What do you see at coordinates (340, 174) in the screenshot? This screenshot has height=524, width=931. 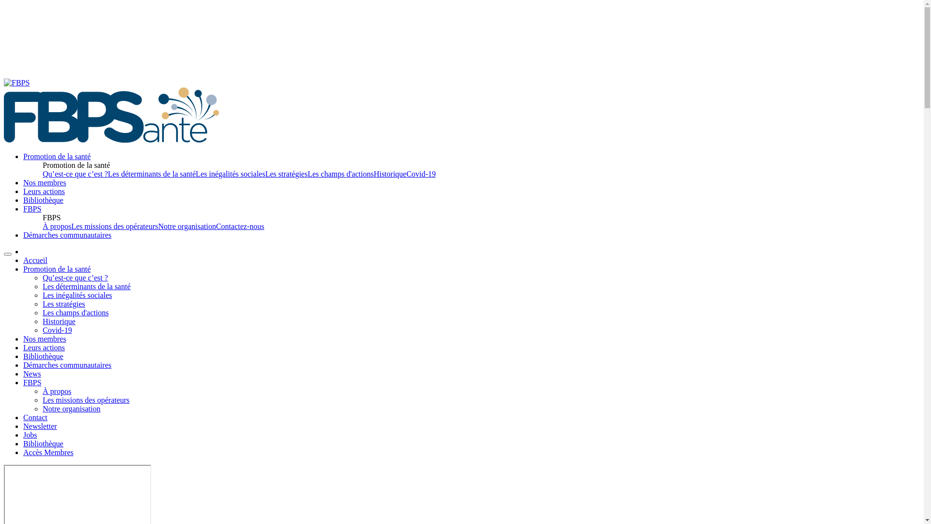 I see `Les champs d'actions` at bounding box center [340, 174].